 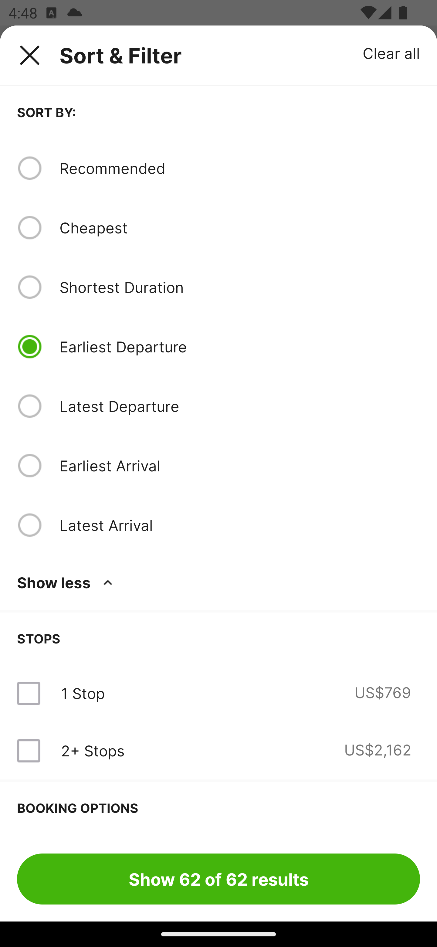 I want to click on Recommended , so click(x=239, y=168).